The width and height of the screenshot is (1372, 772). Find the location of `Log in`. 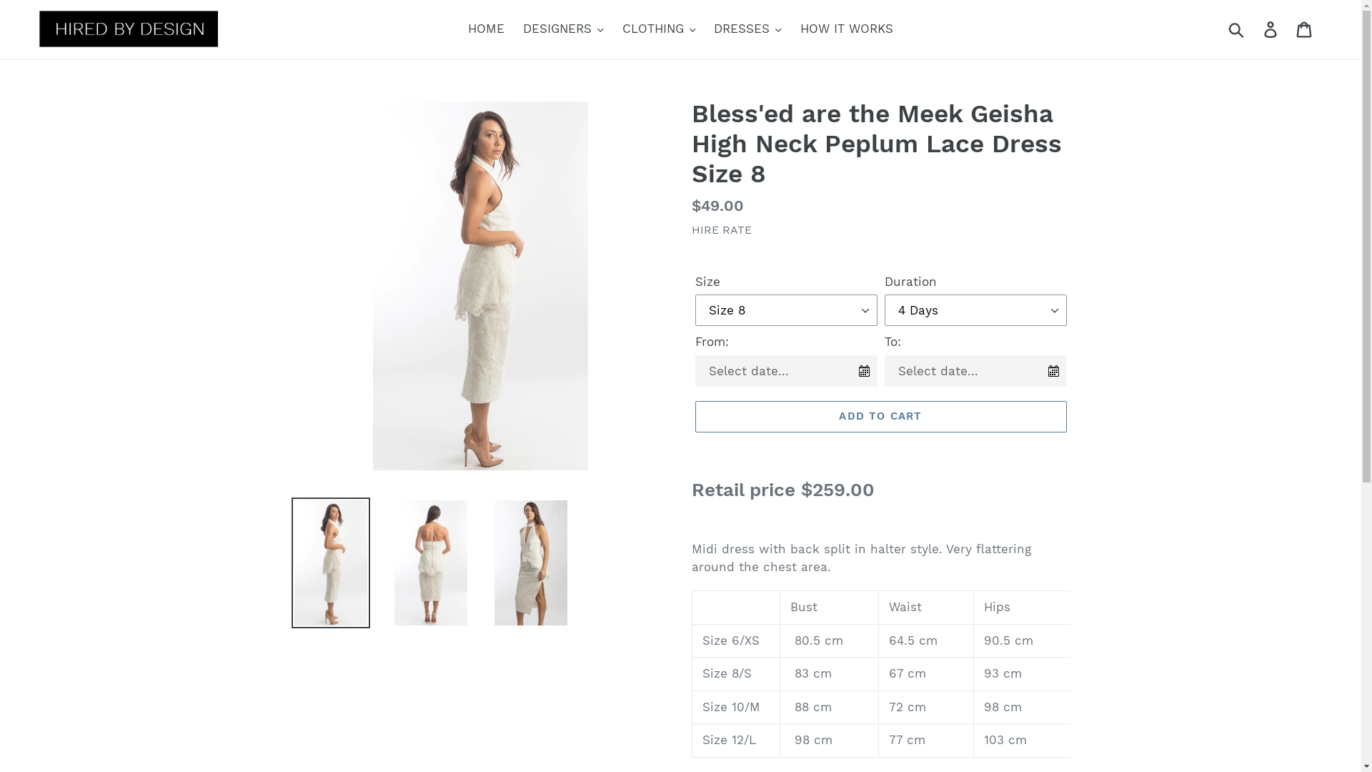

Log in is located at coordinates (1272, 29).